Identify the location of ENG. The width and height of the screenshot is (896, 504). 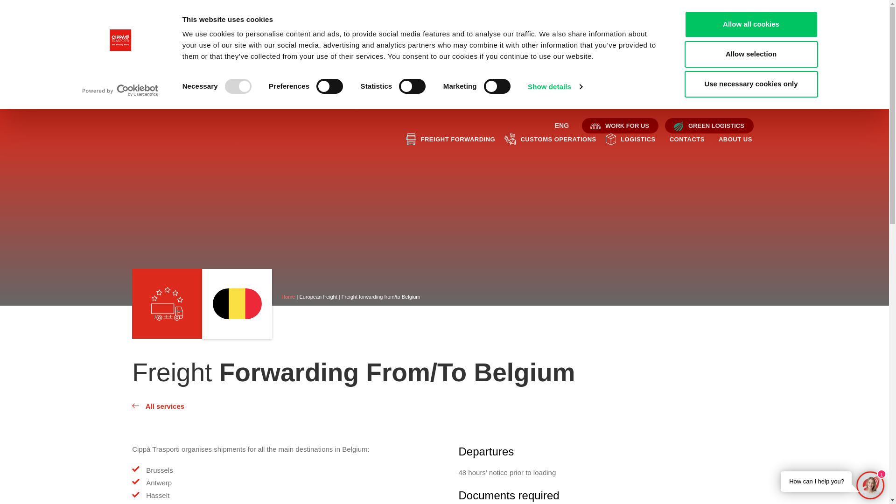
(562, 126).